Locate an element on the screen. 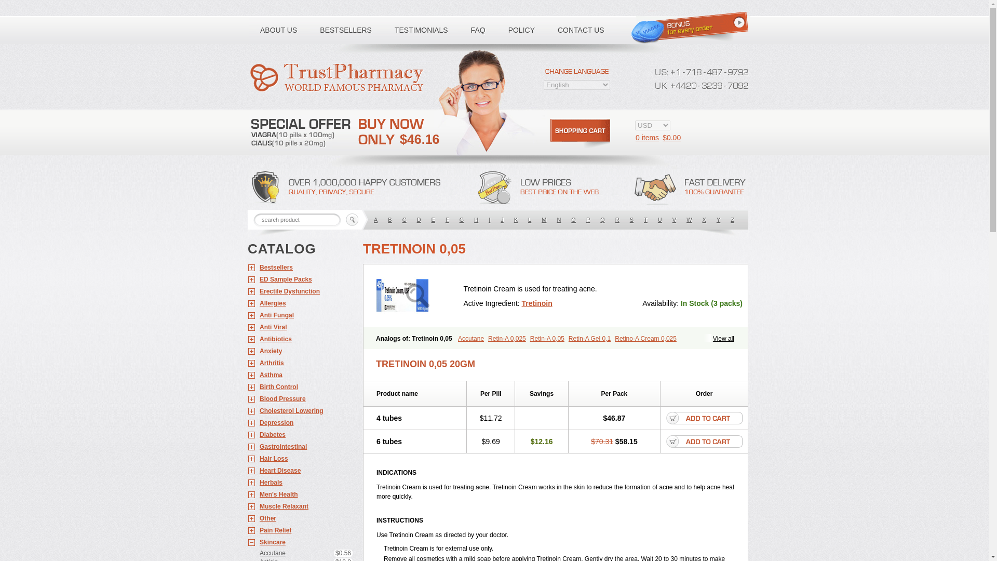 This screenshot has width=997, height=561. POLICY is located at coordinates (521, 30).